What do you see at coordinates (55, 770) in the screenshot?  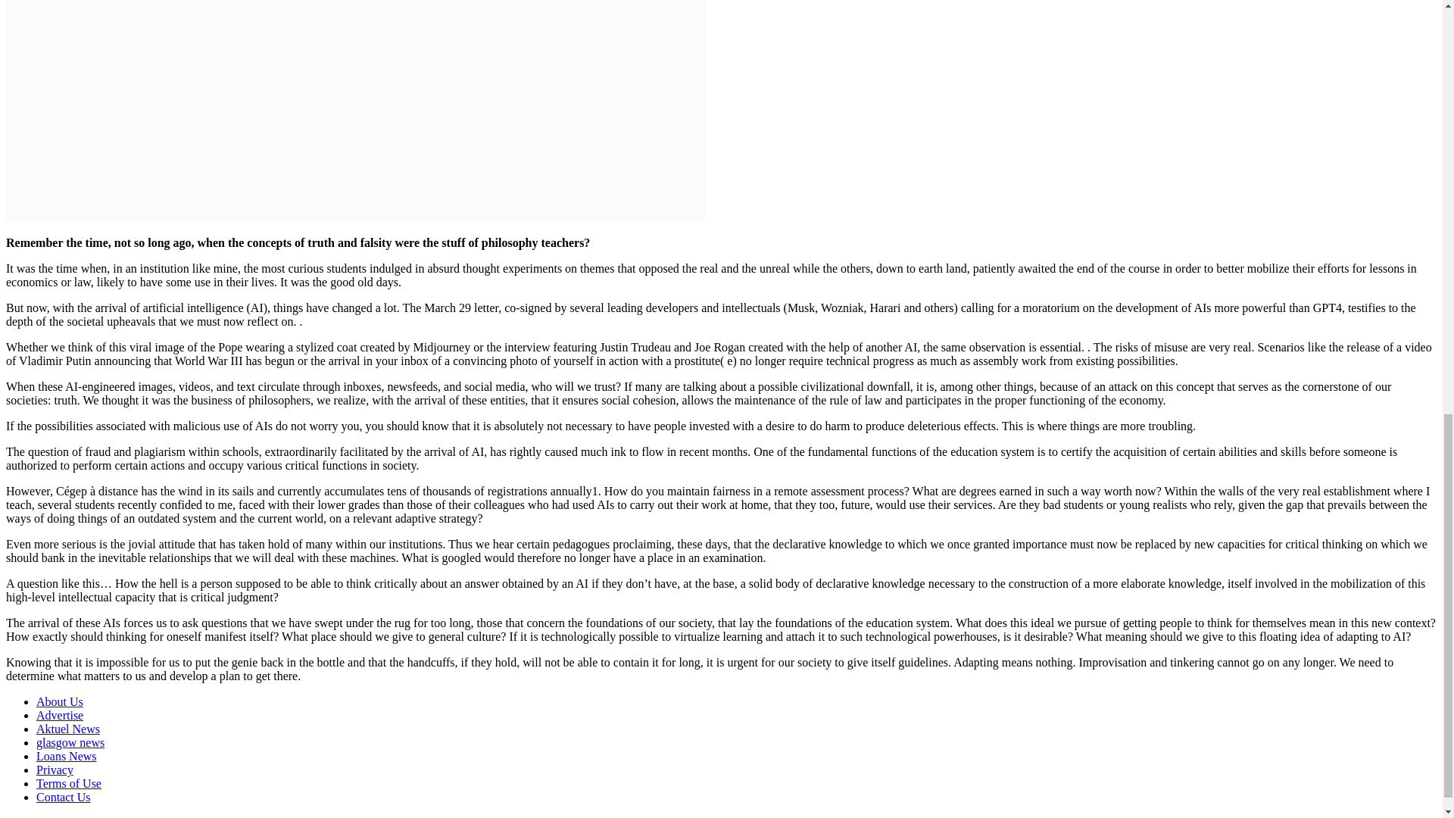 I see `Privacy` at bounding box center [55, 770].